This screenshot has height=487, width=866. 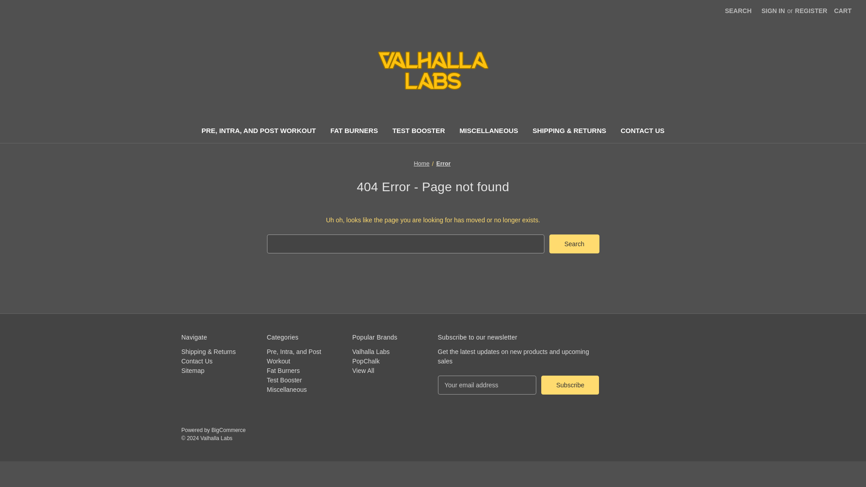 What do you see at coordinates (642, 132) in the screenshot?
I see `CONTACT US` at bounding box center [642, 132].